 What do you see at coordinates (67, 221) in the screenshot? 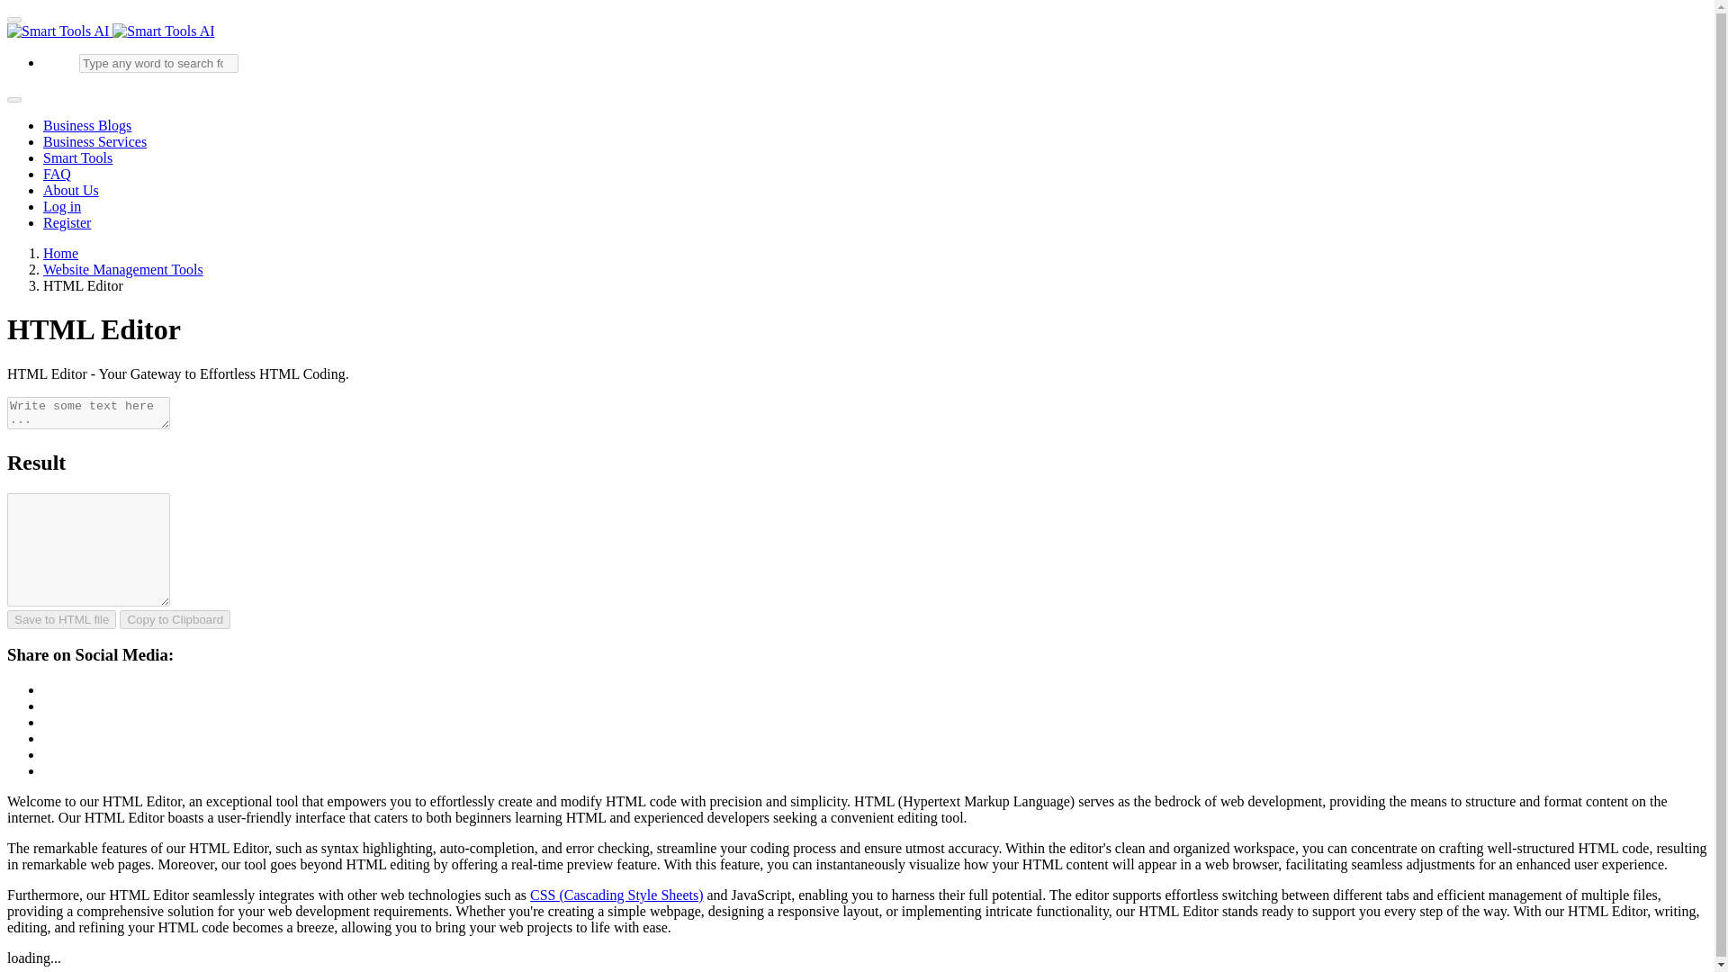
I see `Register` at bounding box center [67, 221].